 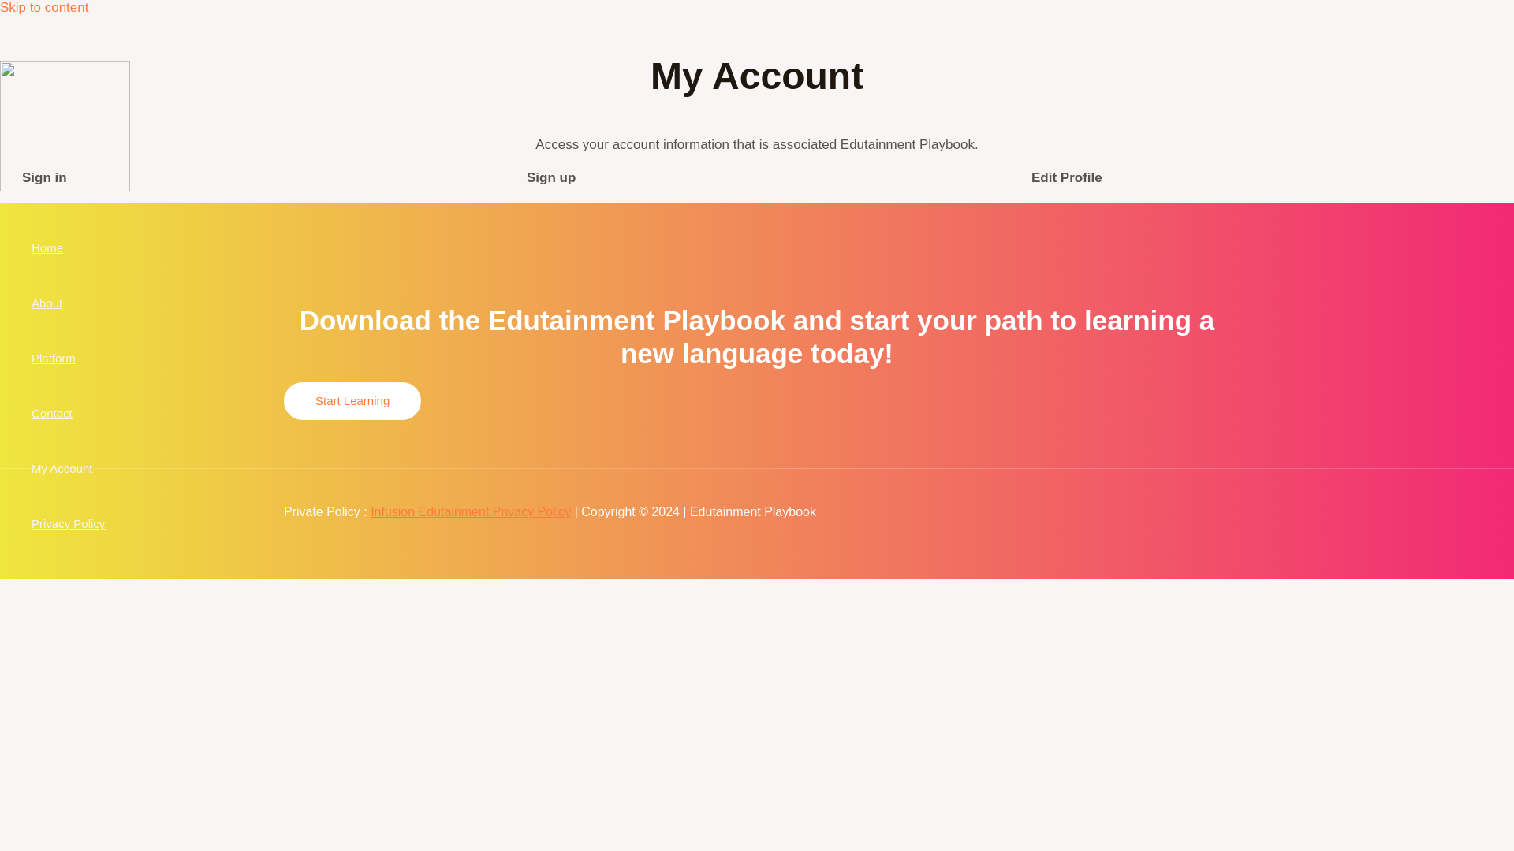 What do you see at coordinates (68, 247) in the screenshot?
I see `Home` at bounding box center [68, 247].